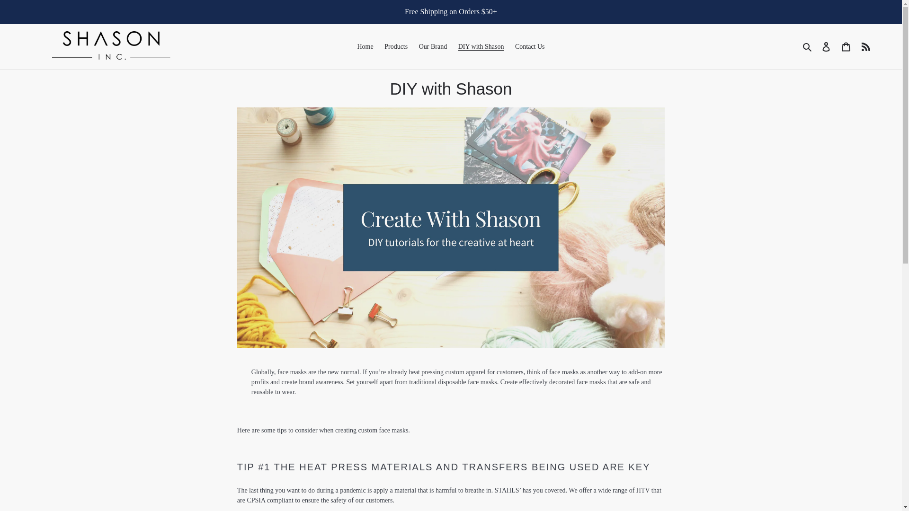  What do you see at coordinates (826, 46) in the screenshot?
I see `Log in` at bounding box center [826, 46].